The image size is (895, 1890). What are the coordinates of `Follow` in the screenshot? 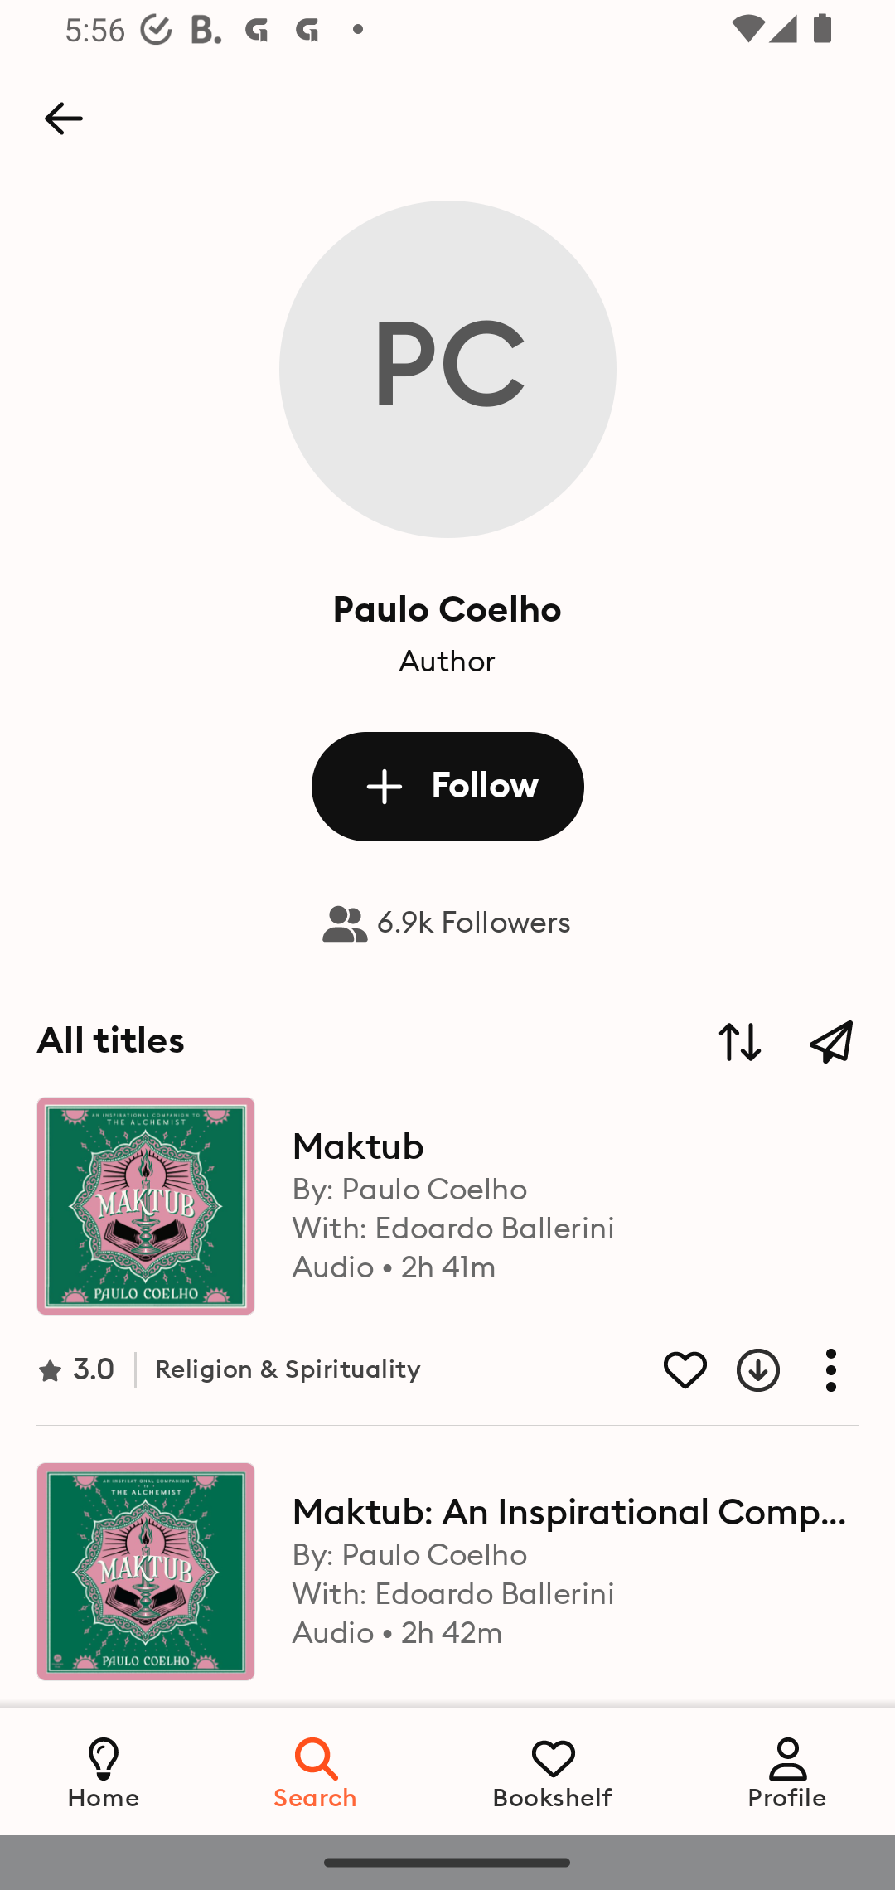 It's located at (447, 786).